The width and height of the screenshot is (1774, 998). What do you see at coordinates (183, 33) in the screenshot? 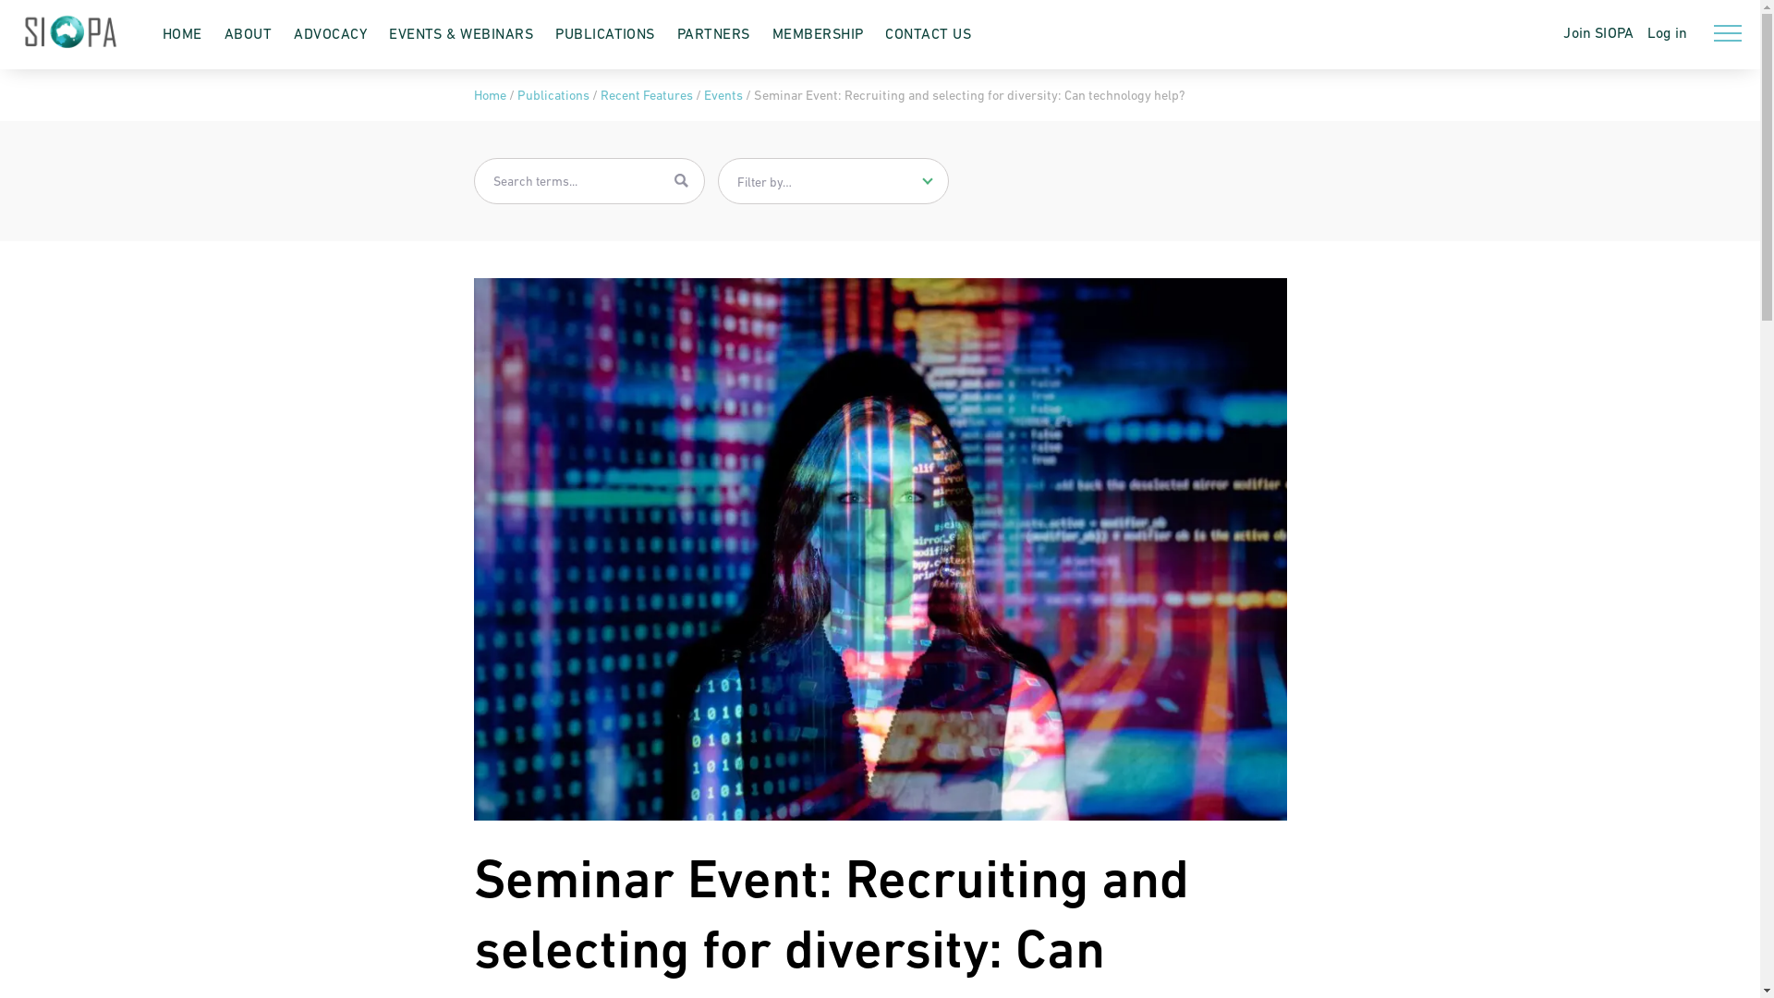
I see `HOME` at bounding box center [183, 33].